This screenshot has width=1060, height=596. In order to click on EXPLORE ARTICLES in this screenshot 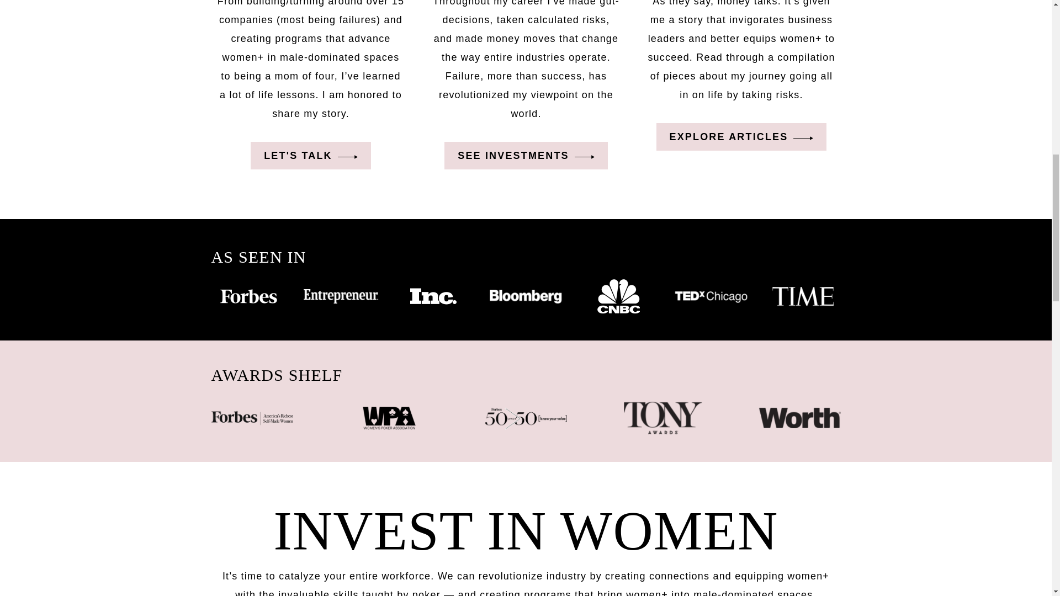, I will do `click(741, 137)`.